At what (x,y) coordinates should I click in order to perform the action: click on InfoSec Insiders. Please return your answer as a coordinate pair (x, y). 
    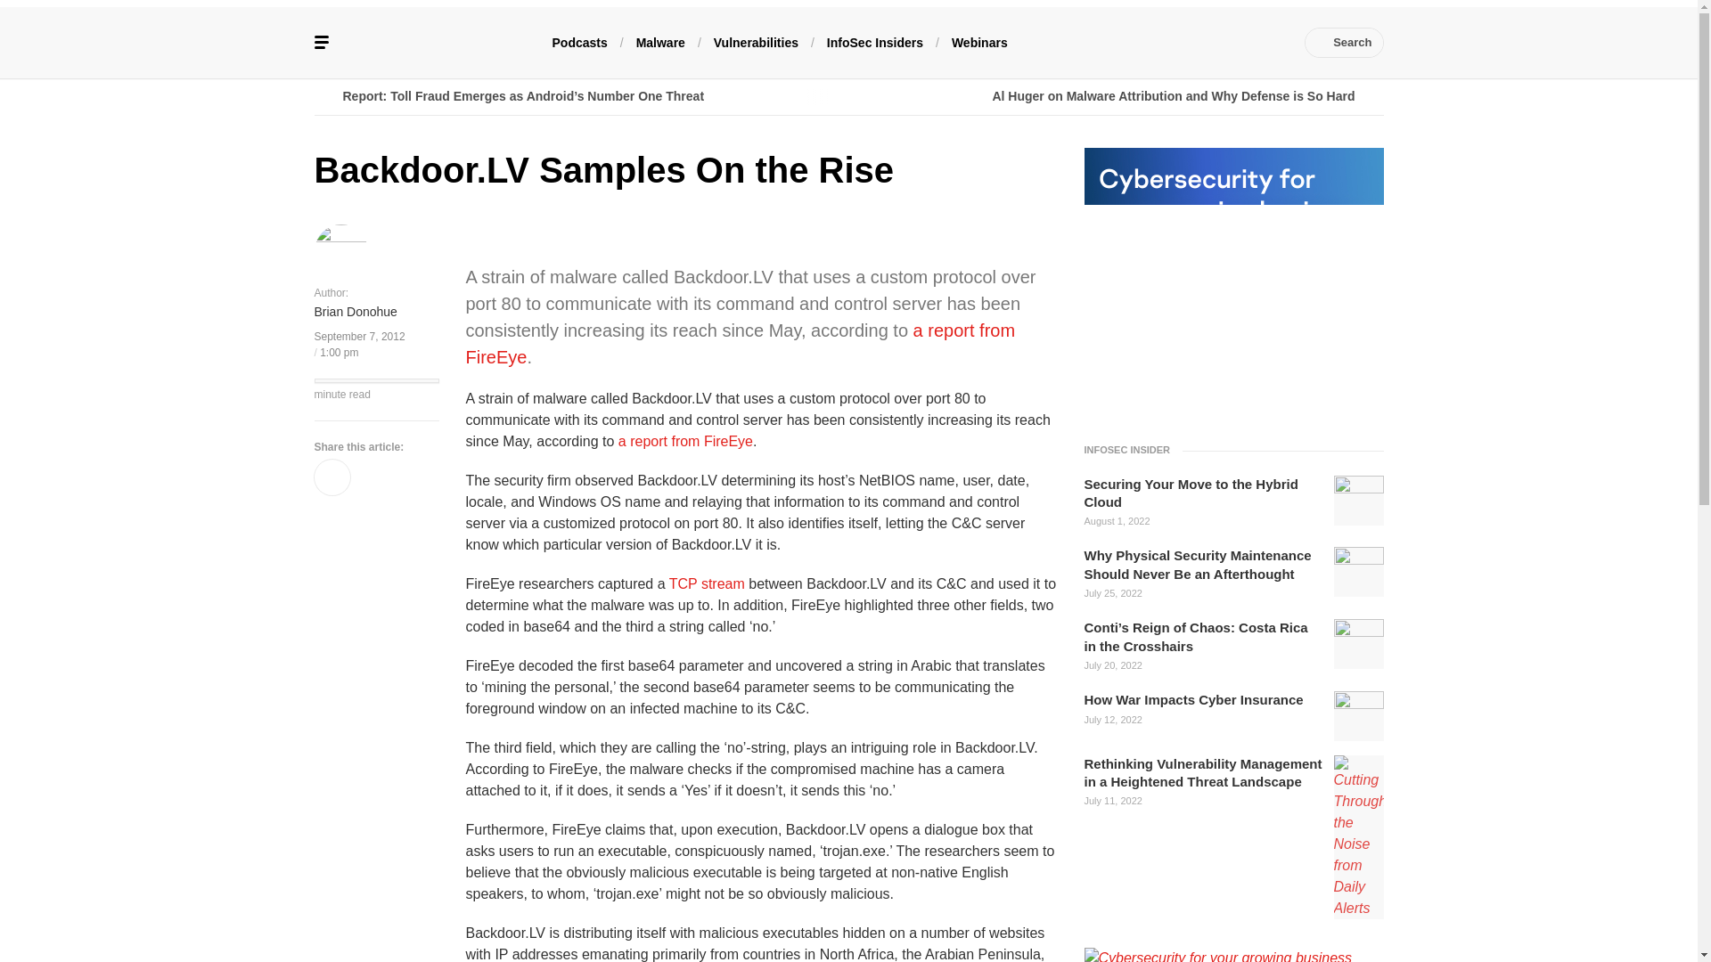
    Looking at the image, I should click on (875, 41).